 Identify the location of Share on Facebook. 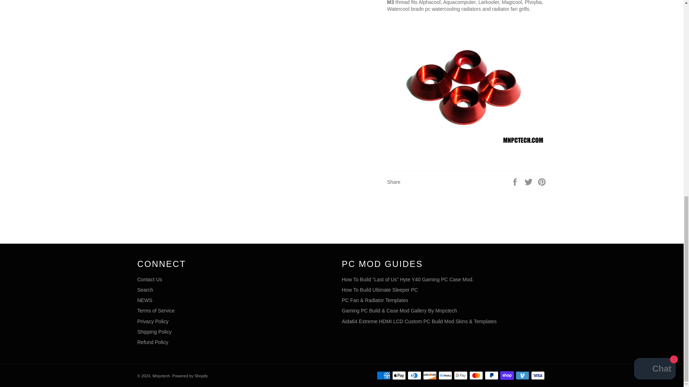
(515, 181).